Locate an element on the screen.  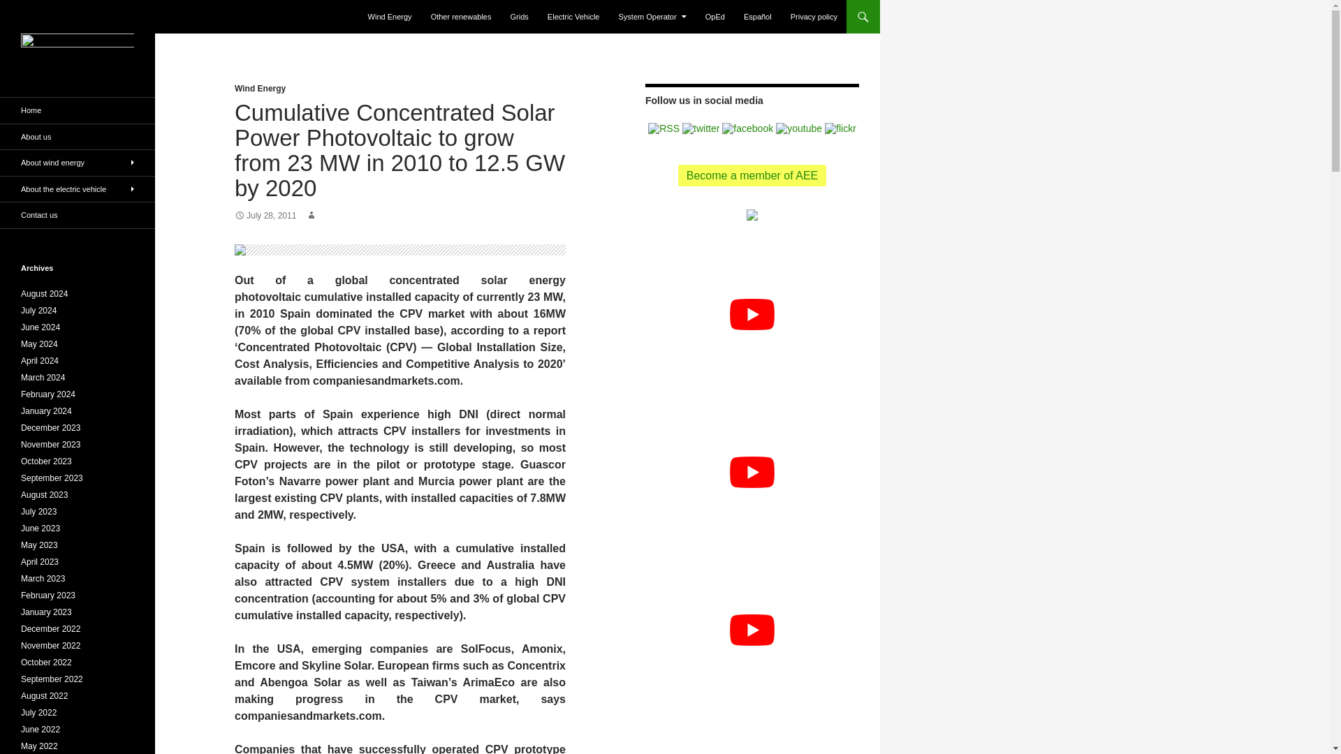
Become a member of AEE is located at coordinates (753, 175).